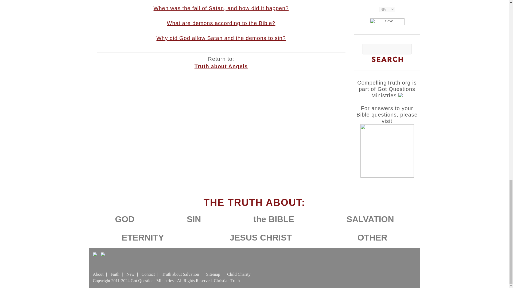 Image resolution: width=513 pixels, height=288 pixels. I want to click on Sitemap, so click(213, 274).